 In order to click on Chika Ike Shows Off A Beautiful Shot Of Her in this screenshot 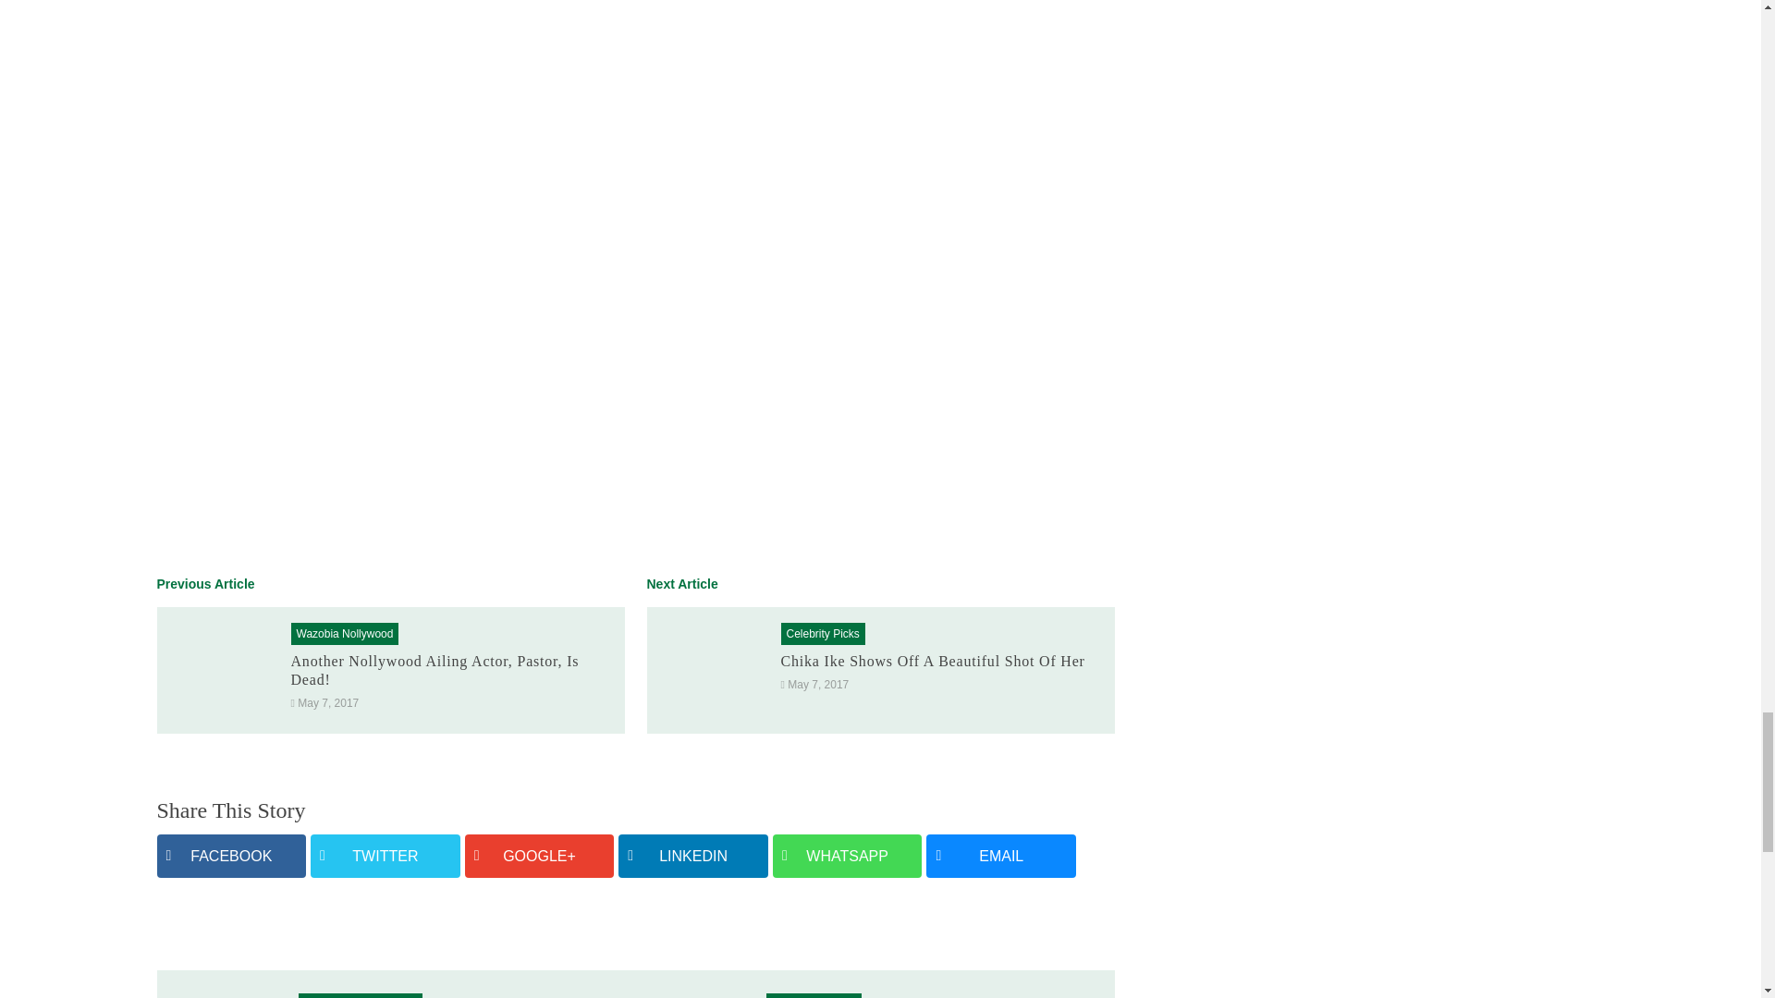, I will do `click(932, 661)`.